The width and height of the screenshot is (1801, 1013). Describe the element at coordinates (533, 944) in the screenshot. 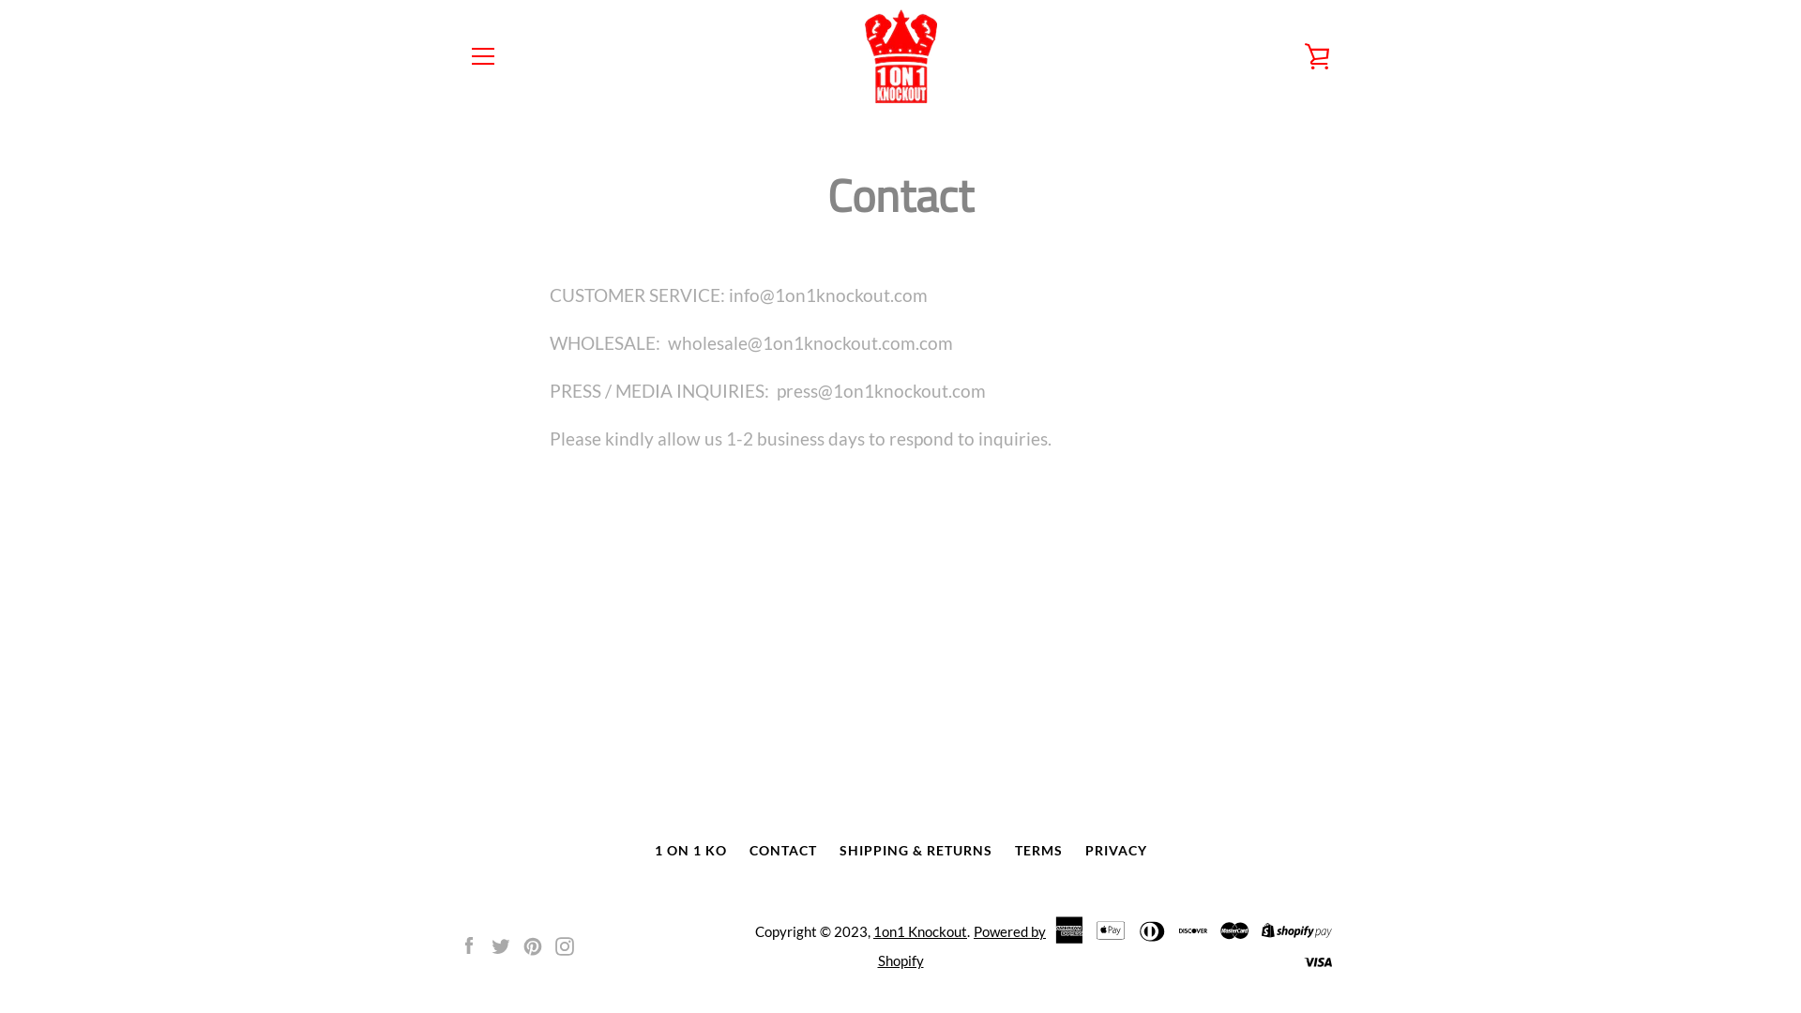

I see `Pinterest` at that location.